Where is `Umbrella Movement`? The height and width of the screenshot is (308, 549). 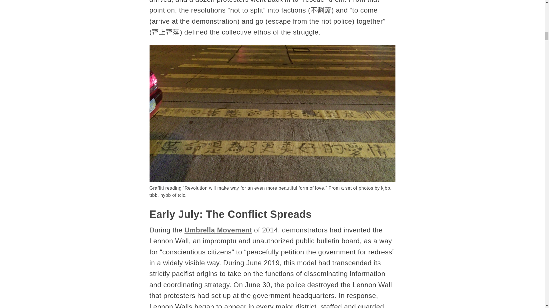
Umbrella Movement is located at coordinates (218, 230).